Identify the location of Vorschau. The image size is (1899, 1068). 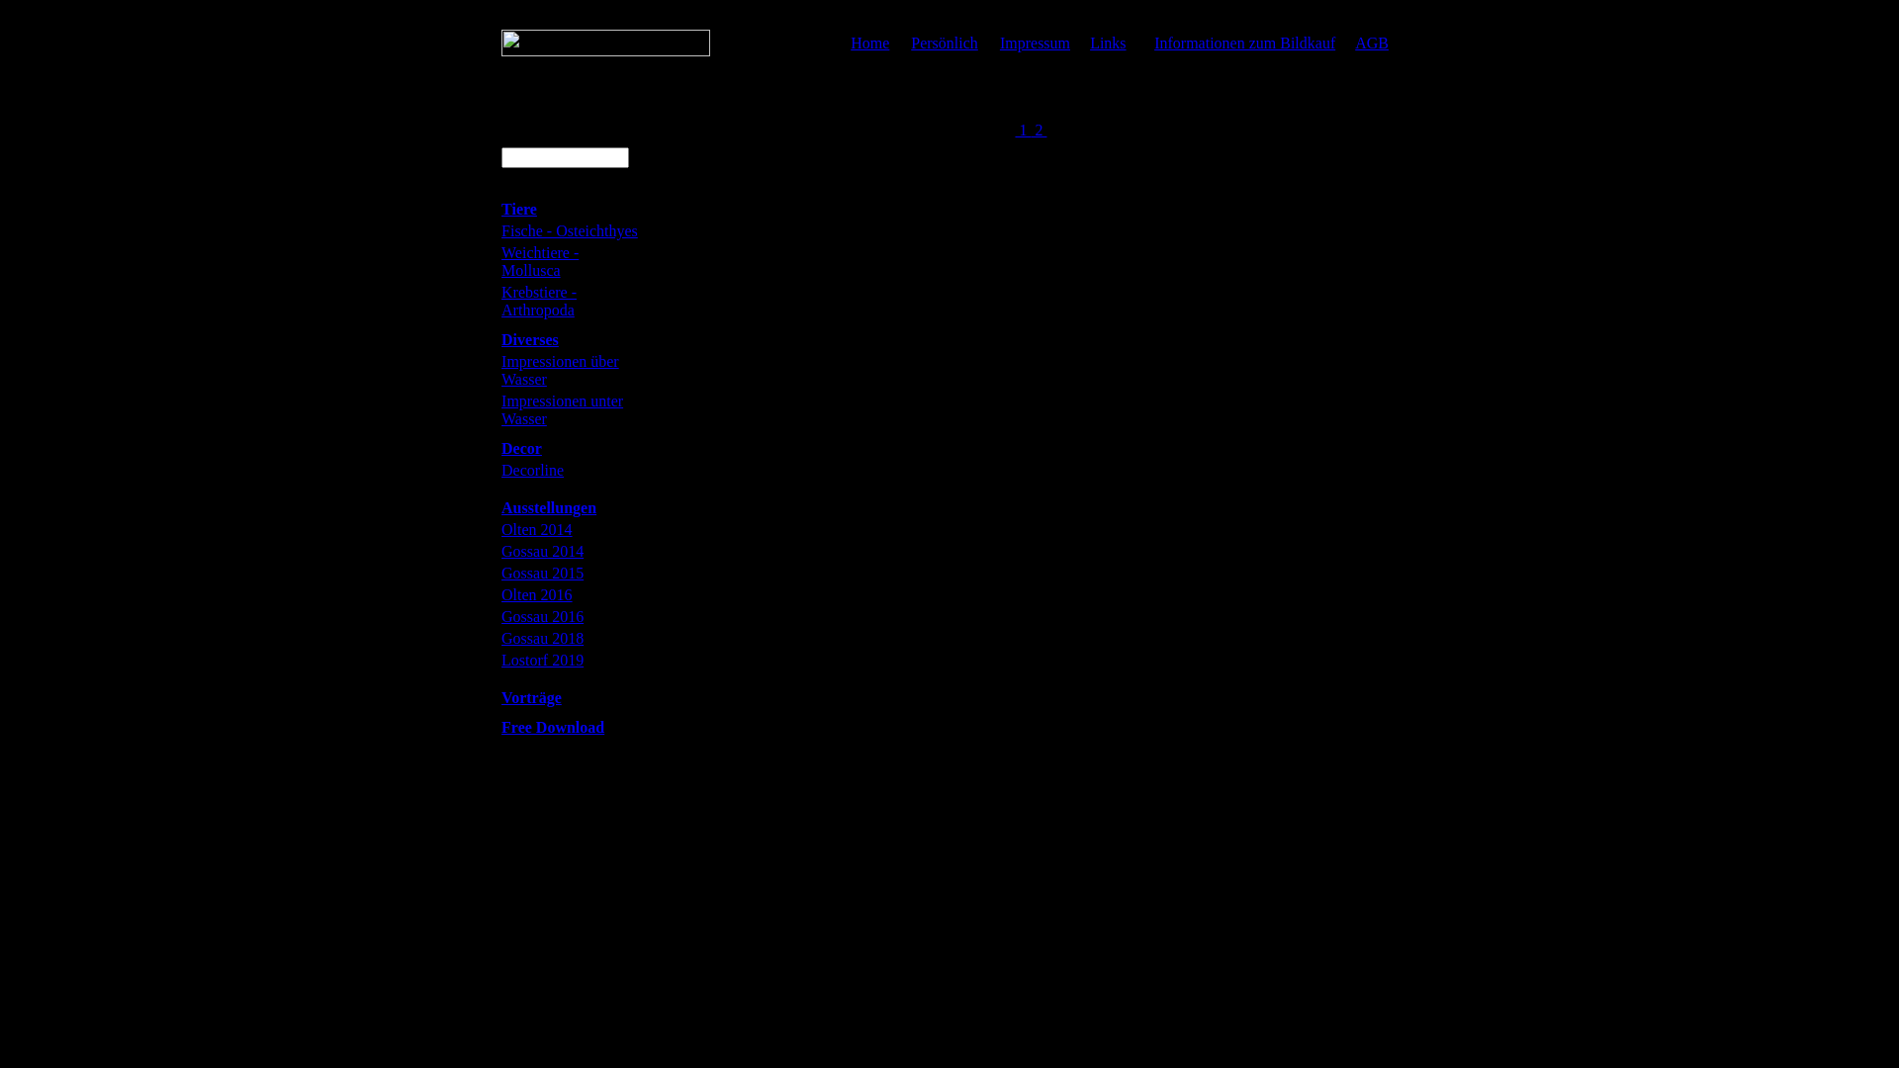
(1013, 494).